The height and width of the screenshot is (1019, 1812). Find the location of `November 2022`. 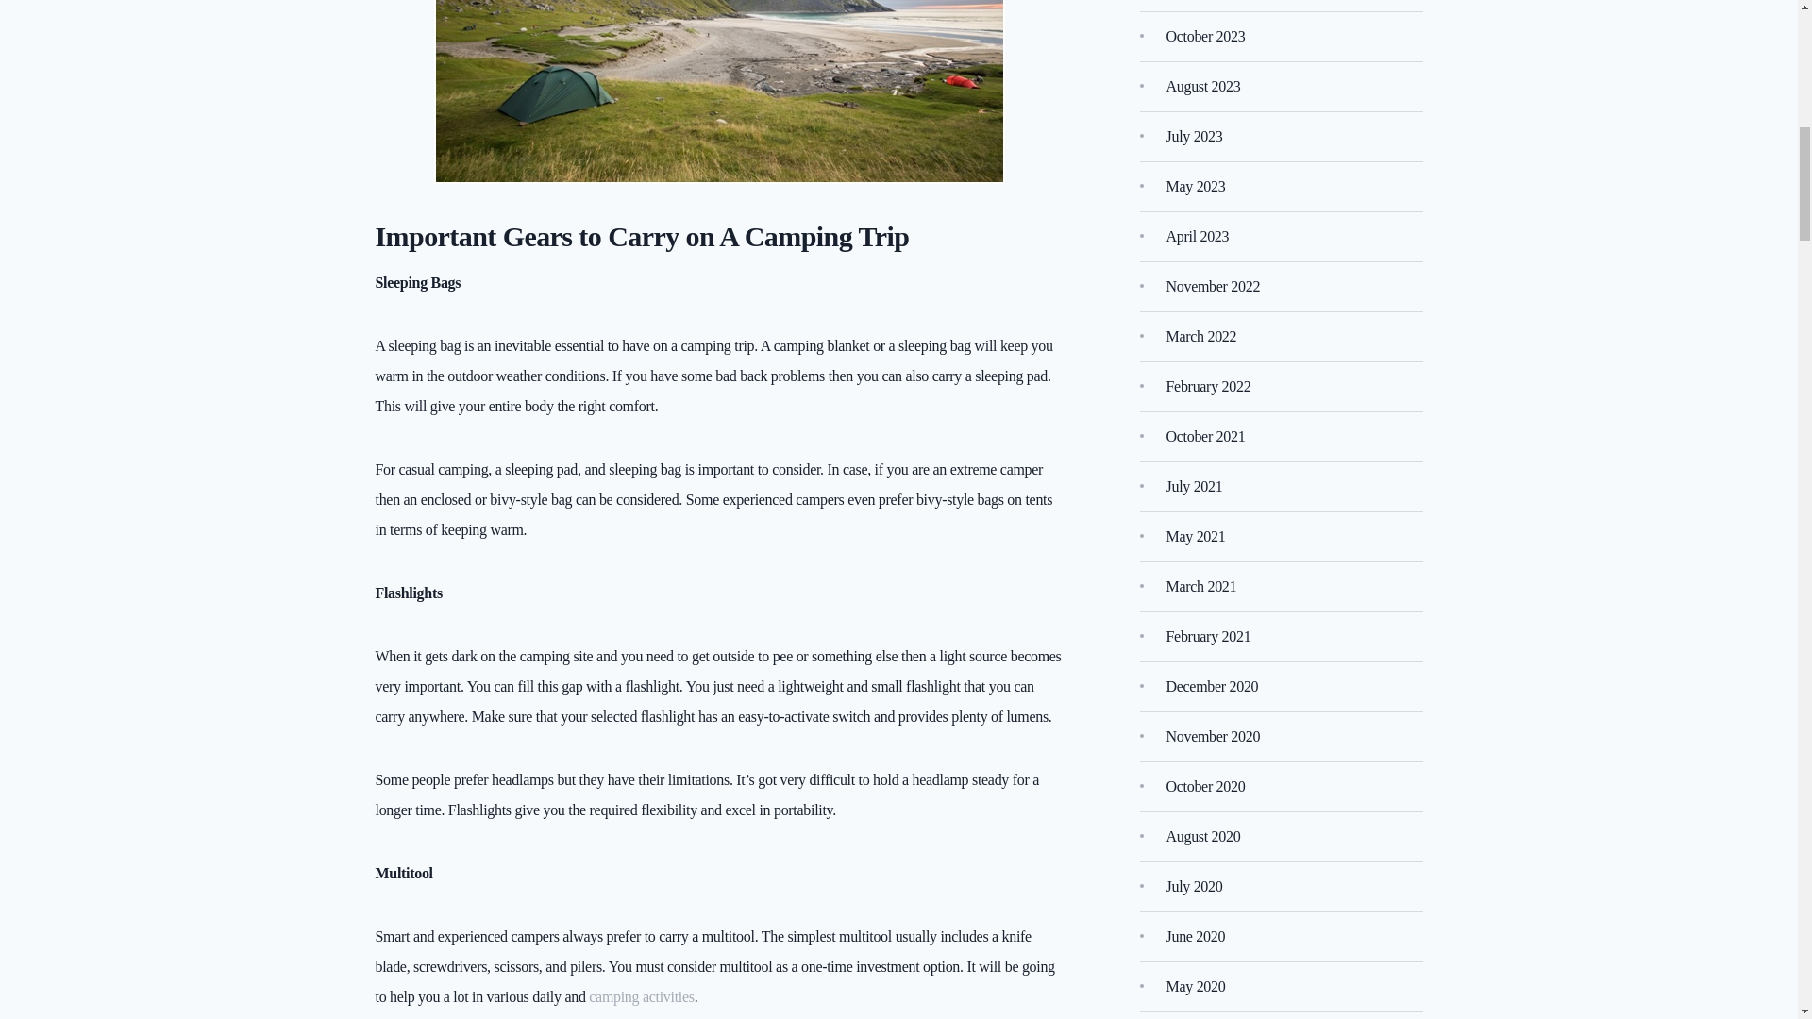

November 2022 is located at coordinates (1214, 285).